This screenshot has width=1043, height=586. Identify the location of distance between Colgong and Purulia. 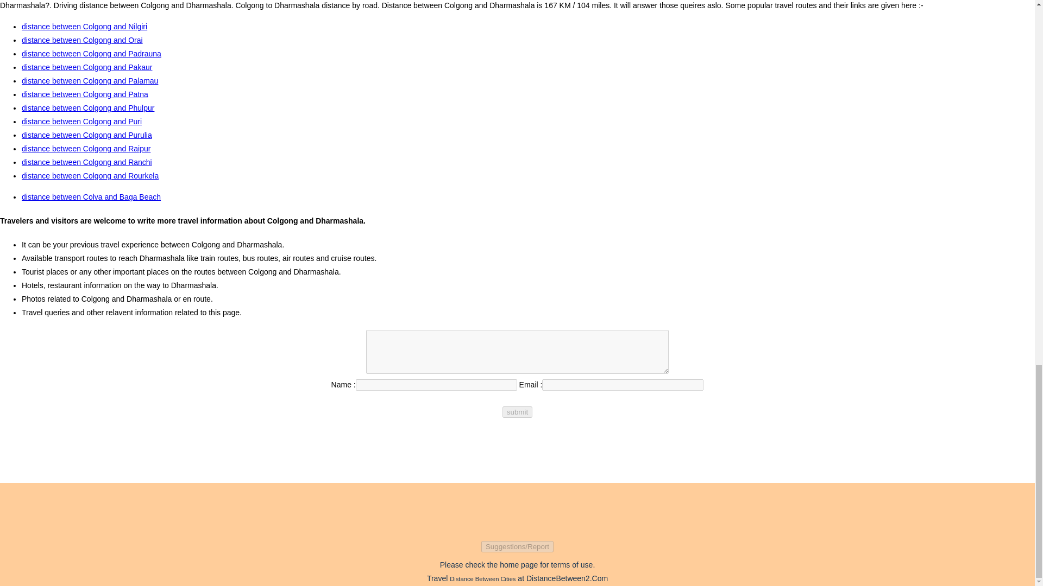
(87, 135).